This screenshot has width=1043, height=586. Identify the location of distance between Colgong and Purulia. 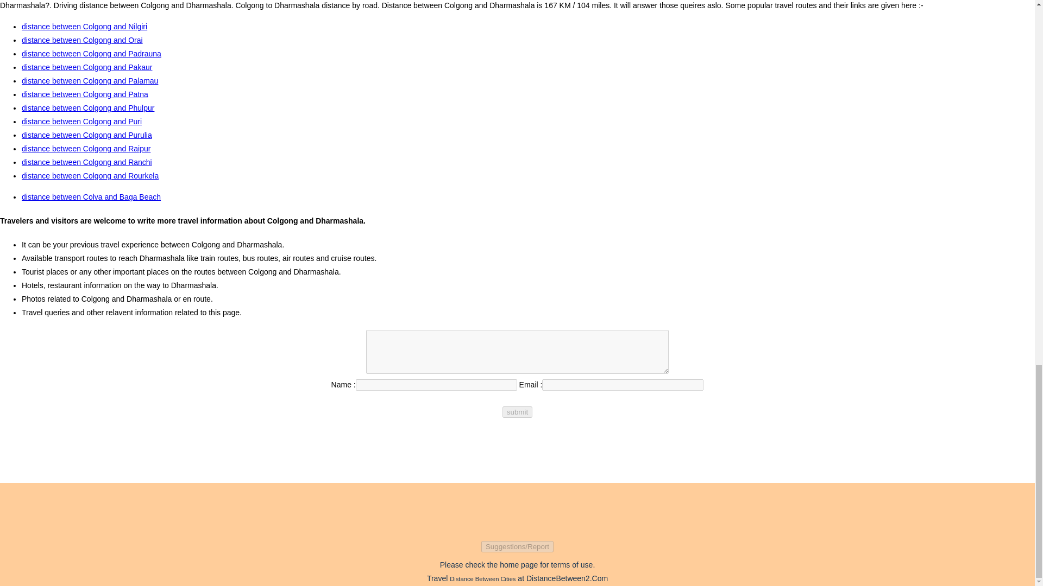
(87, 135).